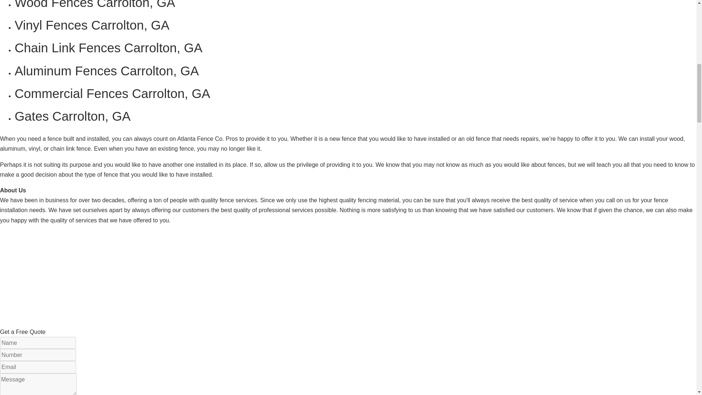 This screenshot has height=395, width=702. What do you see at coordinates (112, 94) in the screenshot?
I see `Commercial Fences Carrolton, GA` at bounding box center [112, 94].